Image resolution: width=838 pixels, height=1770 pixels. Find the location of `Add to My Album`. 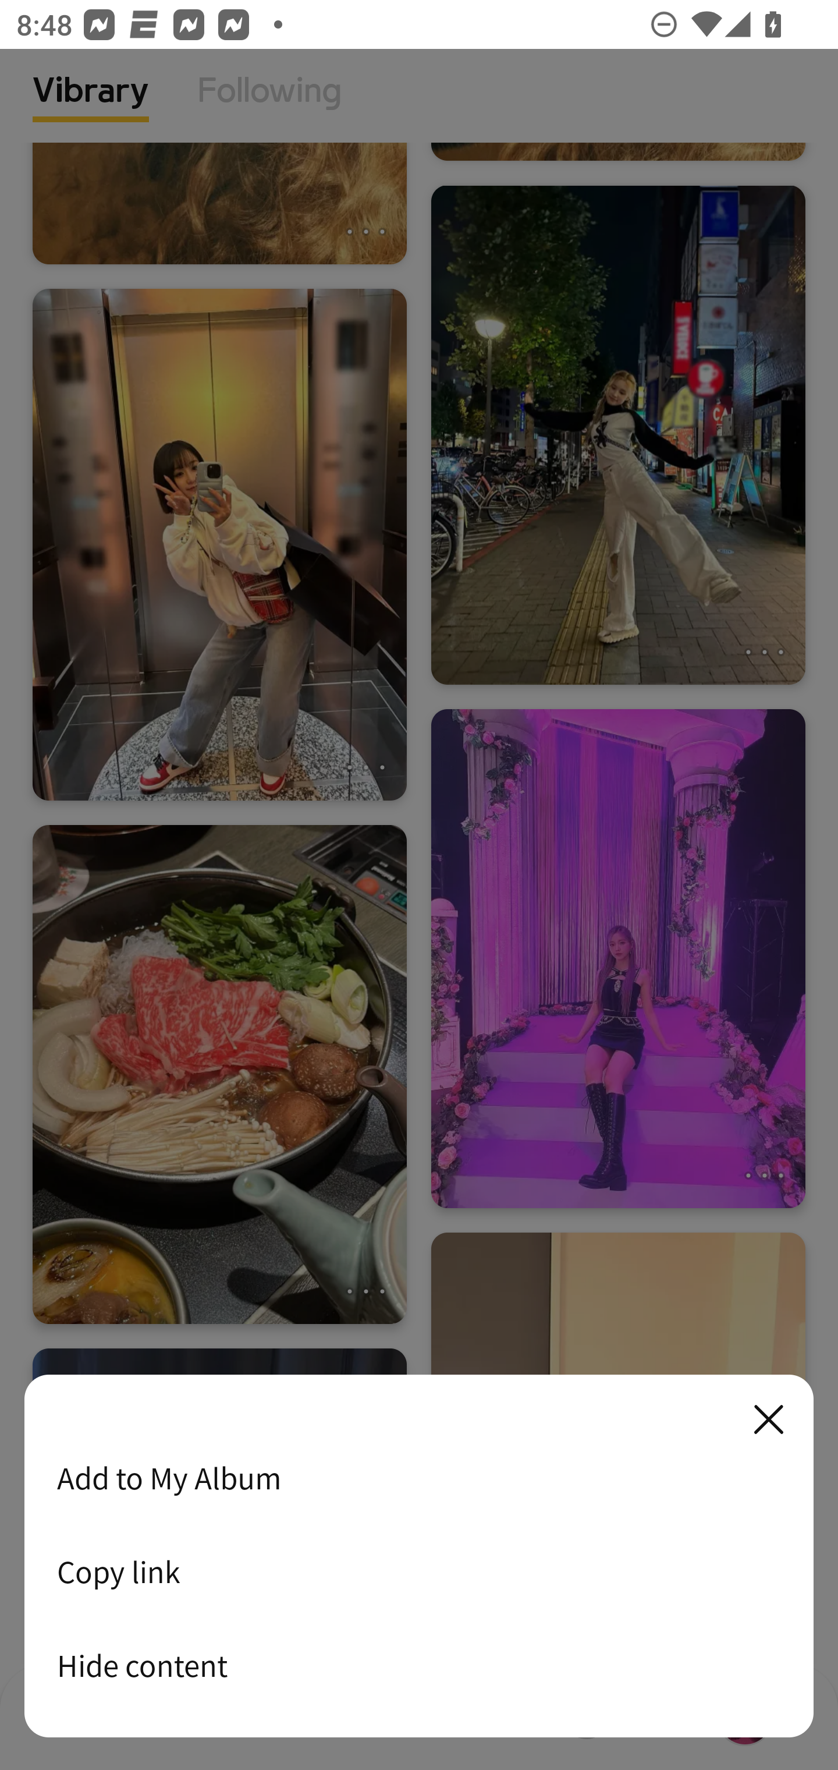

Add to My Album is located at coordinates (419, 1478).